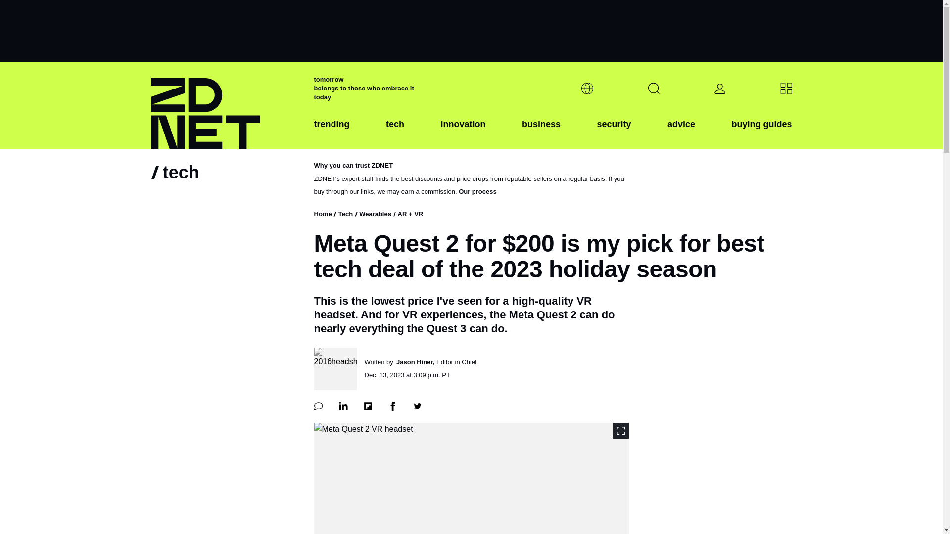  Describe the element at coordinates (332, 132) in the screenshot. I see `trending` at that location.